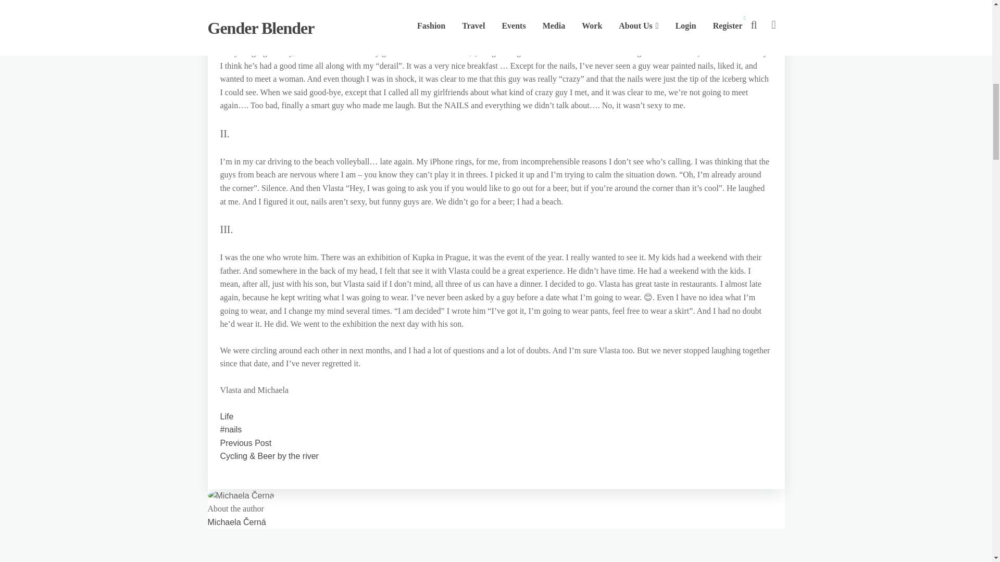  Describe the element at coordinates (226, 416) in the screenshot. I see `Life` at that location.